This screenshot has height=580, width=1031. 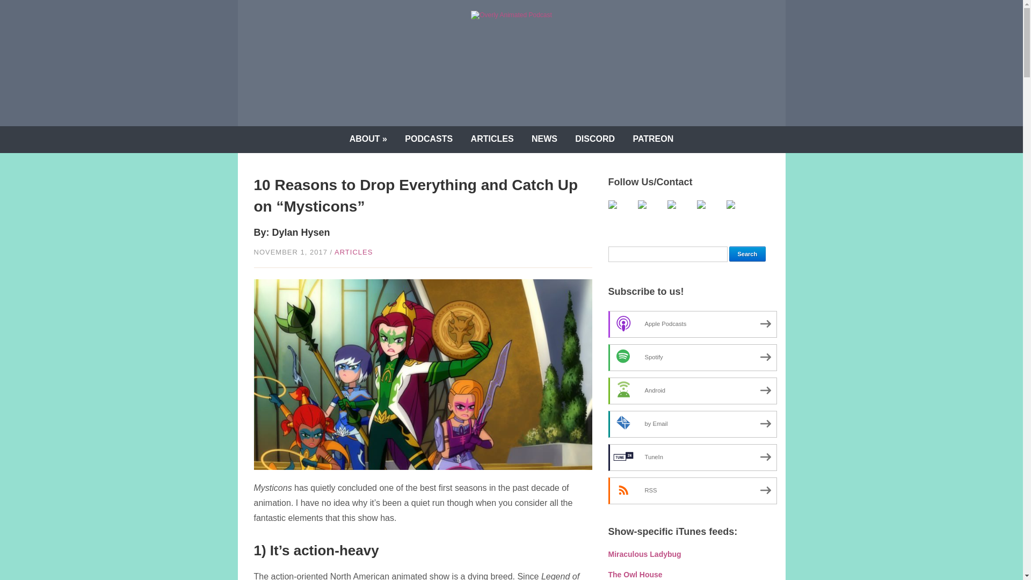 I want to click on ARTICLES, so click(x=353, y=252).